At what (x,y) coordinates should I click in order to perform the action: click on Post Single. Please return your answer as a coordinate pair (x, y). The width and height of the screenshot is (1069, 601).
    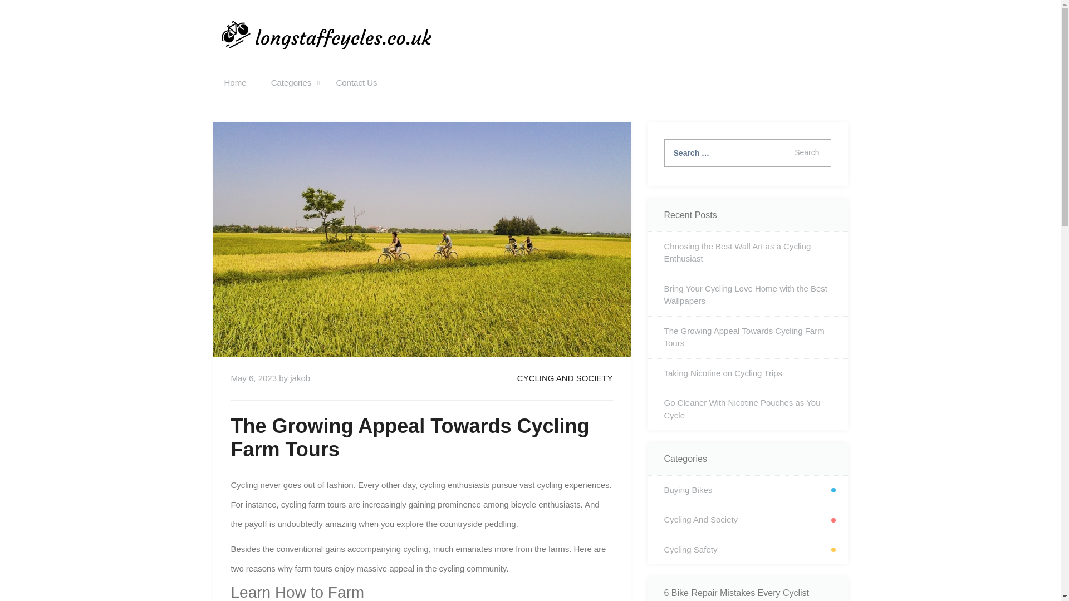
    Looking at the image, I should click on (565, 377).